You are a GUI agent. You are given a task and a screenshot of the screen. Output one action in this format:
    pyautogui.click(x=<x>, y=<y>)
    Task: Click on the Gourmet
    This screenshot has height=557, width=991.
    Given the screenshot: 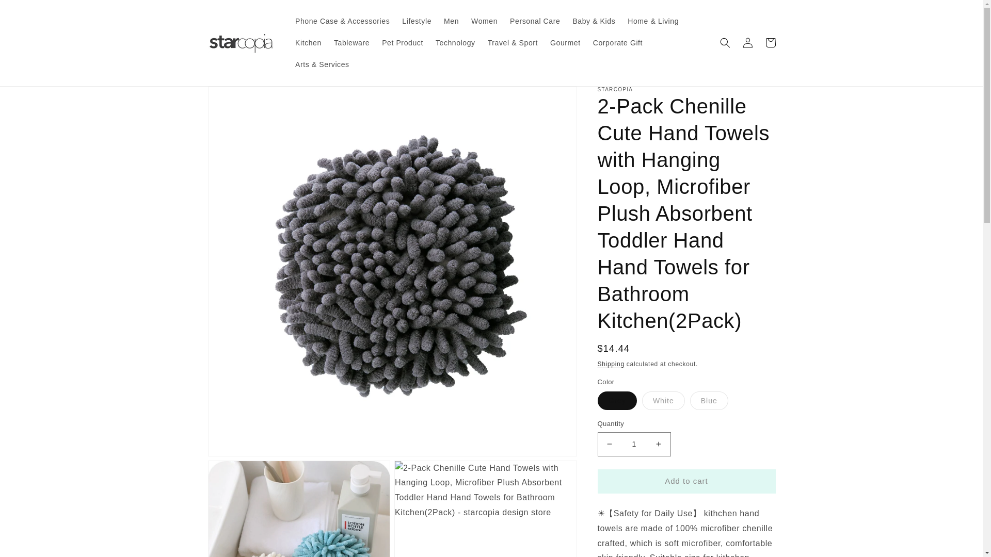 What is the action you would take?
    pyautogui.click(x=565, y=42)
    